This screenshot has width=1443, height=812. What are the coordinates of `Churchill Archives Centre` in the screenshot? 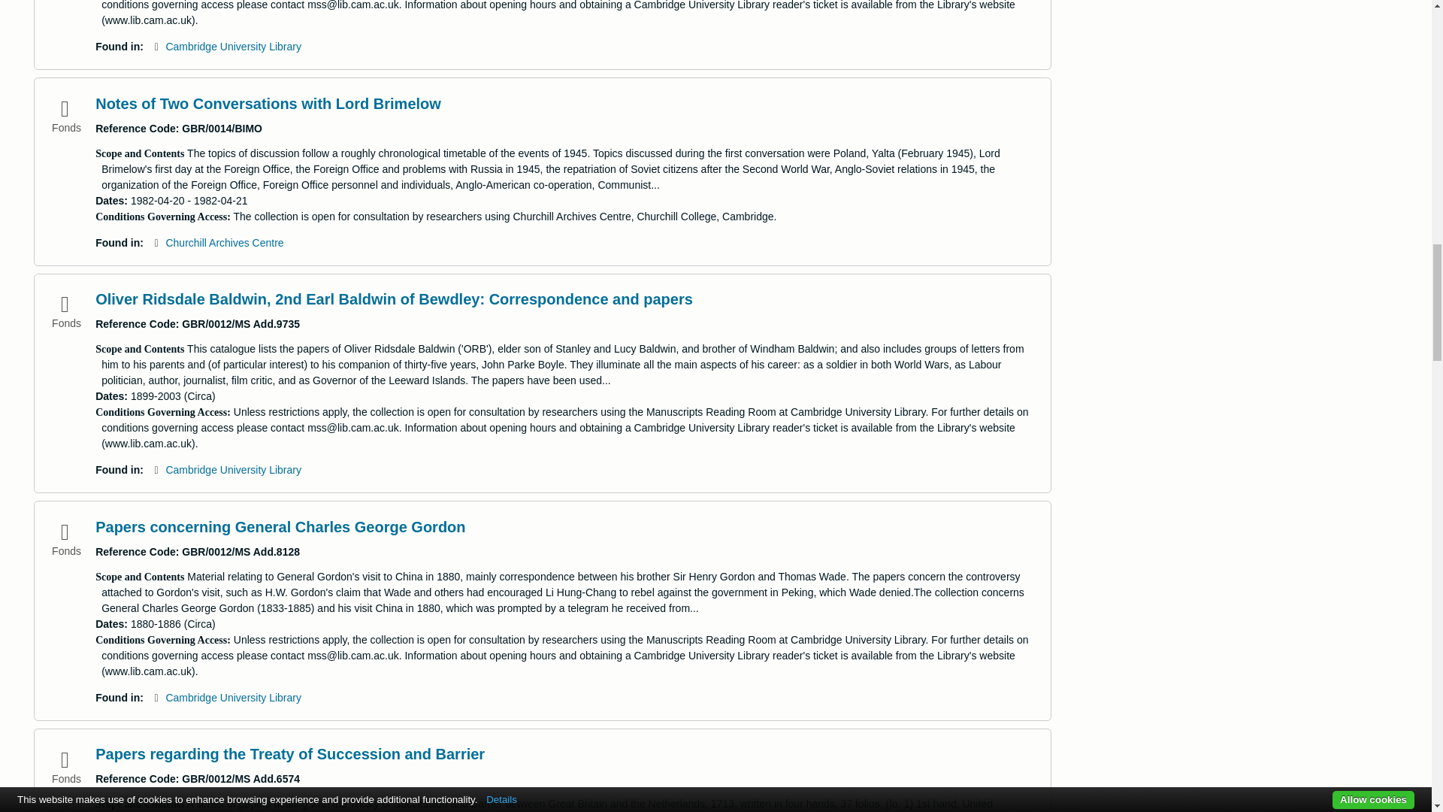 It's located at (224, 242).